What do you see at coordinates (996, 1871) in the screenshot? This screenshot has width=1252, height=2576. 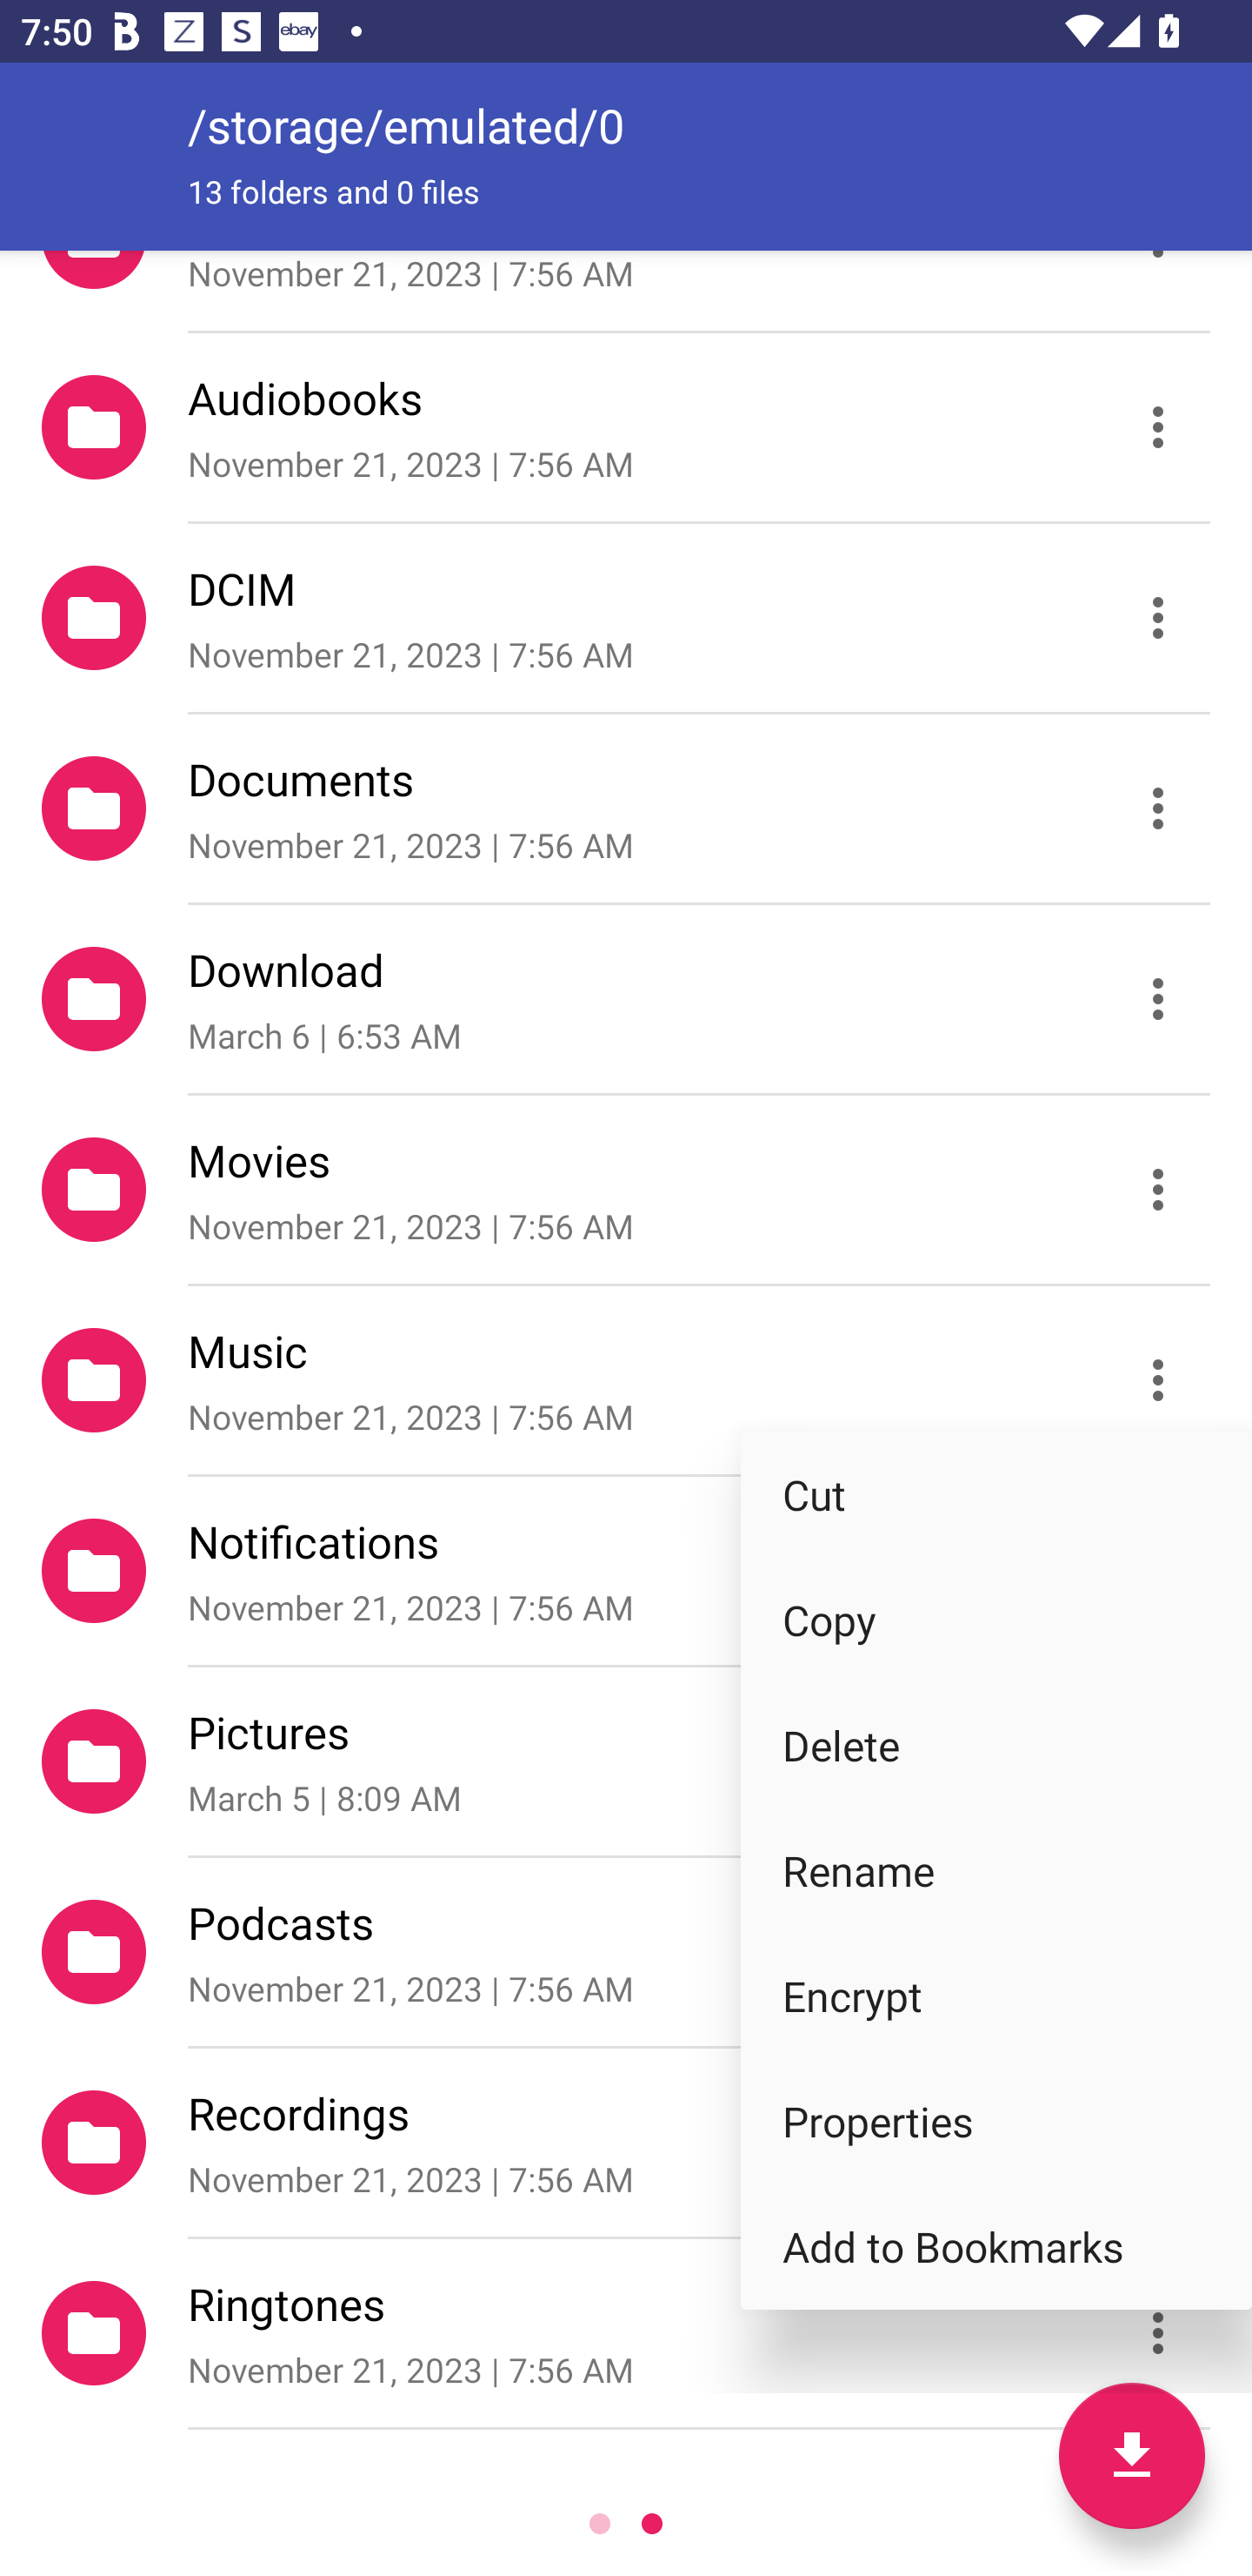 I see `Rename` at bounding box center [996, 1871].